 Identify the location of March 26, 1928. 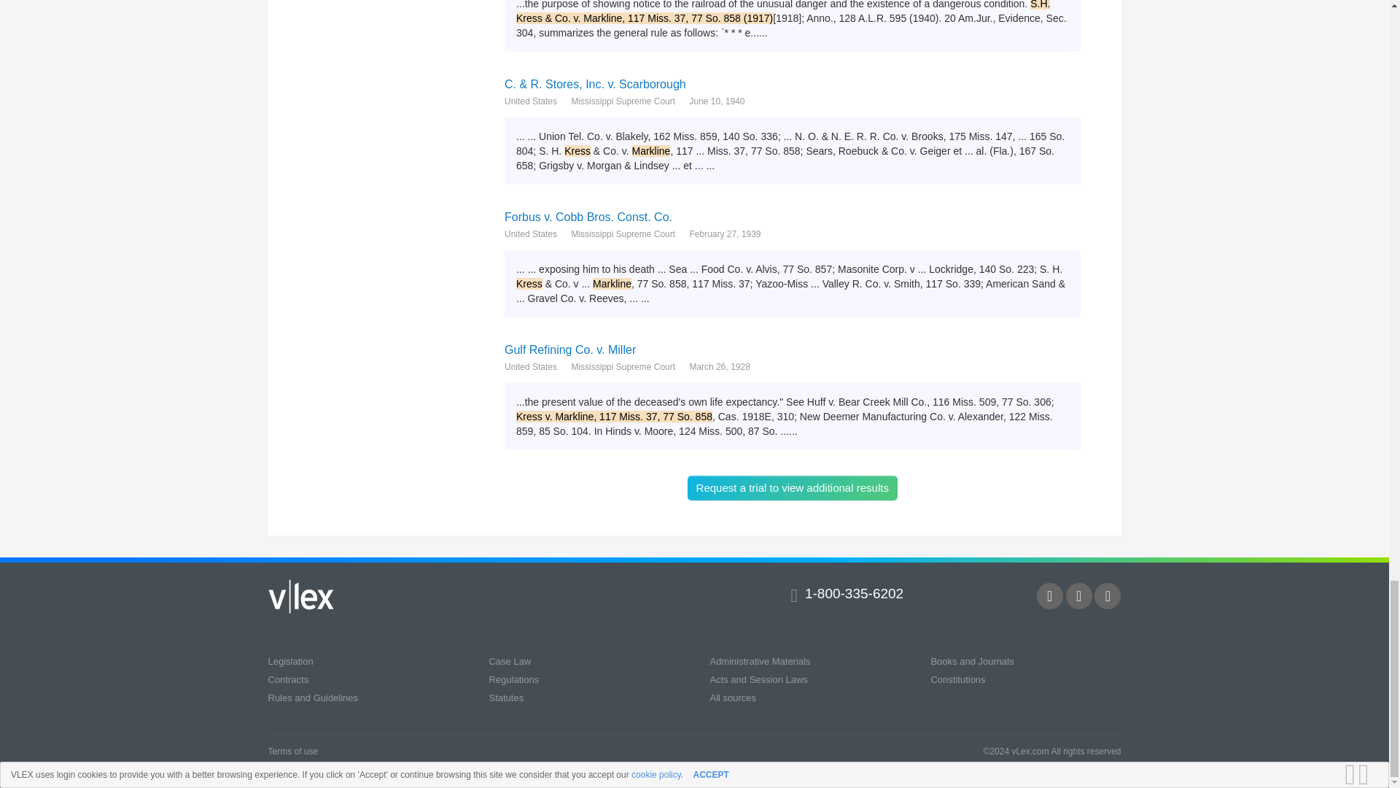
(719, 366).